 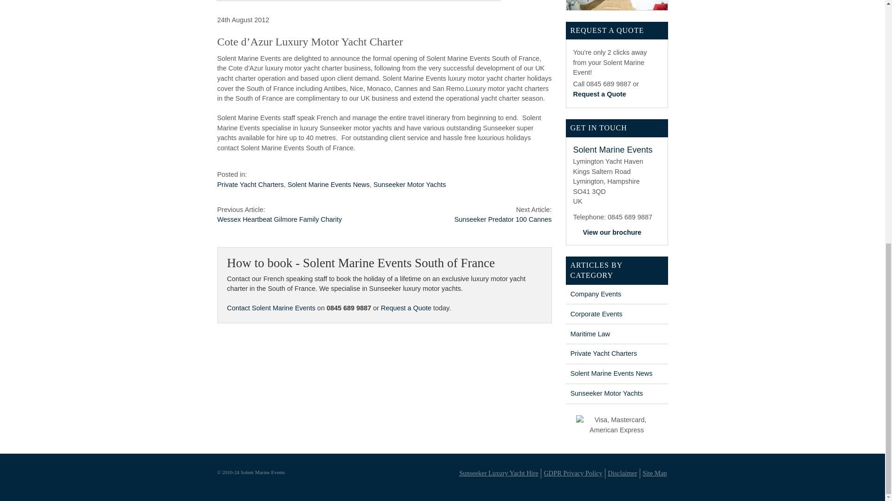 What do you see at coordinates (617, 5) in the screenshot?
I see `Gallery` at bounding box center [617, 5].